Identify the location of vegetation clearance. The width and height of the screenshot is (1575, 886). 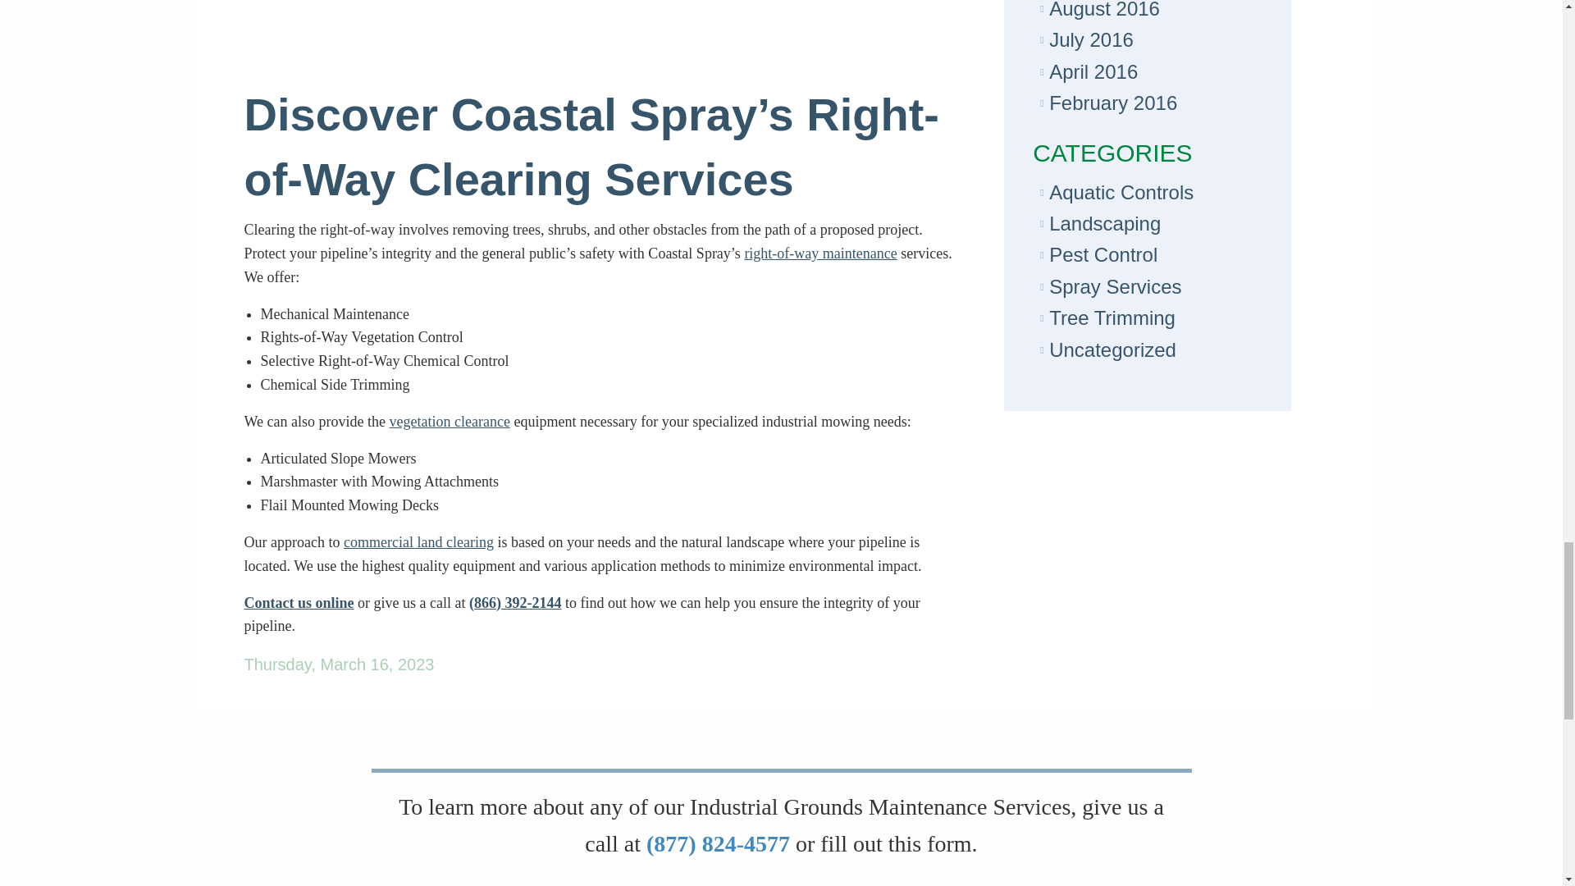
(449, 422).